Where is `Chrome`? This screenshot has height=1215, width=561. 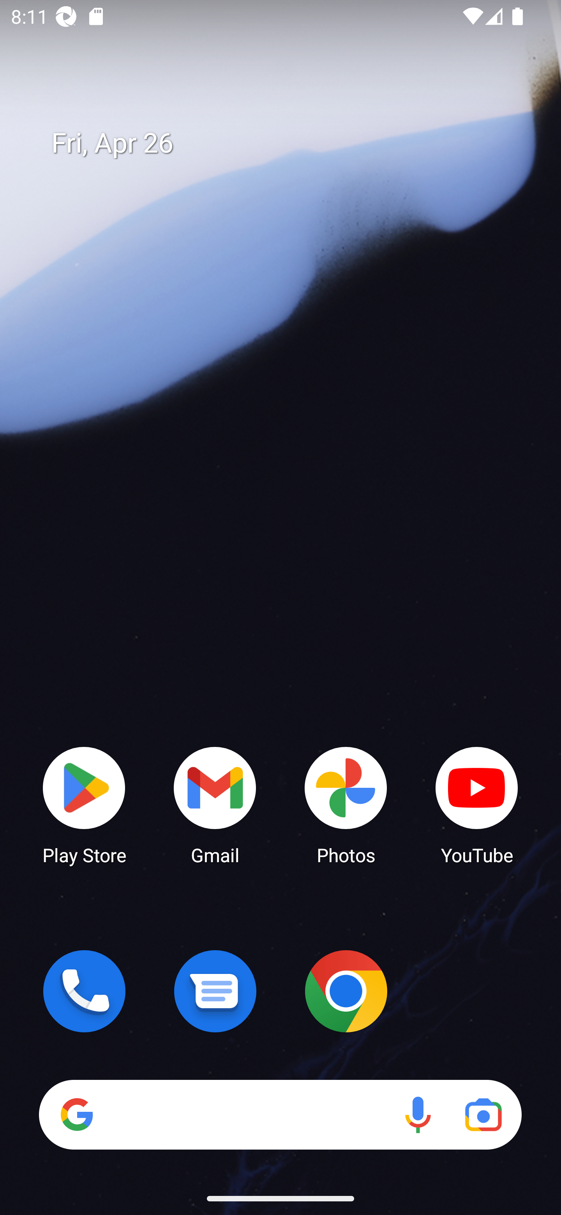 Chrome is located at coordinates (346, 991).